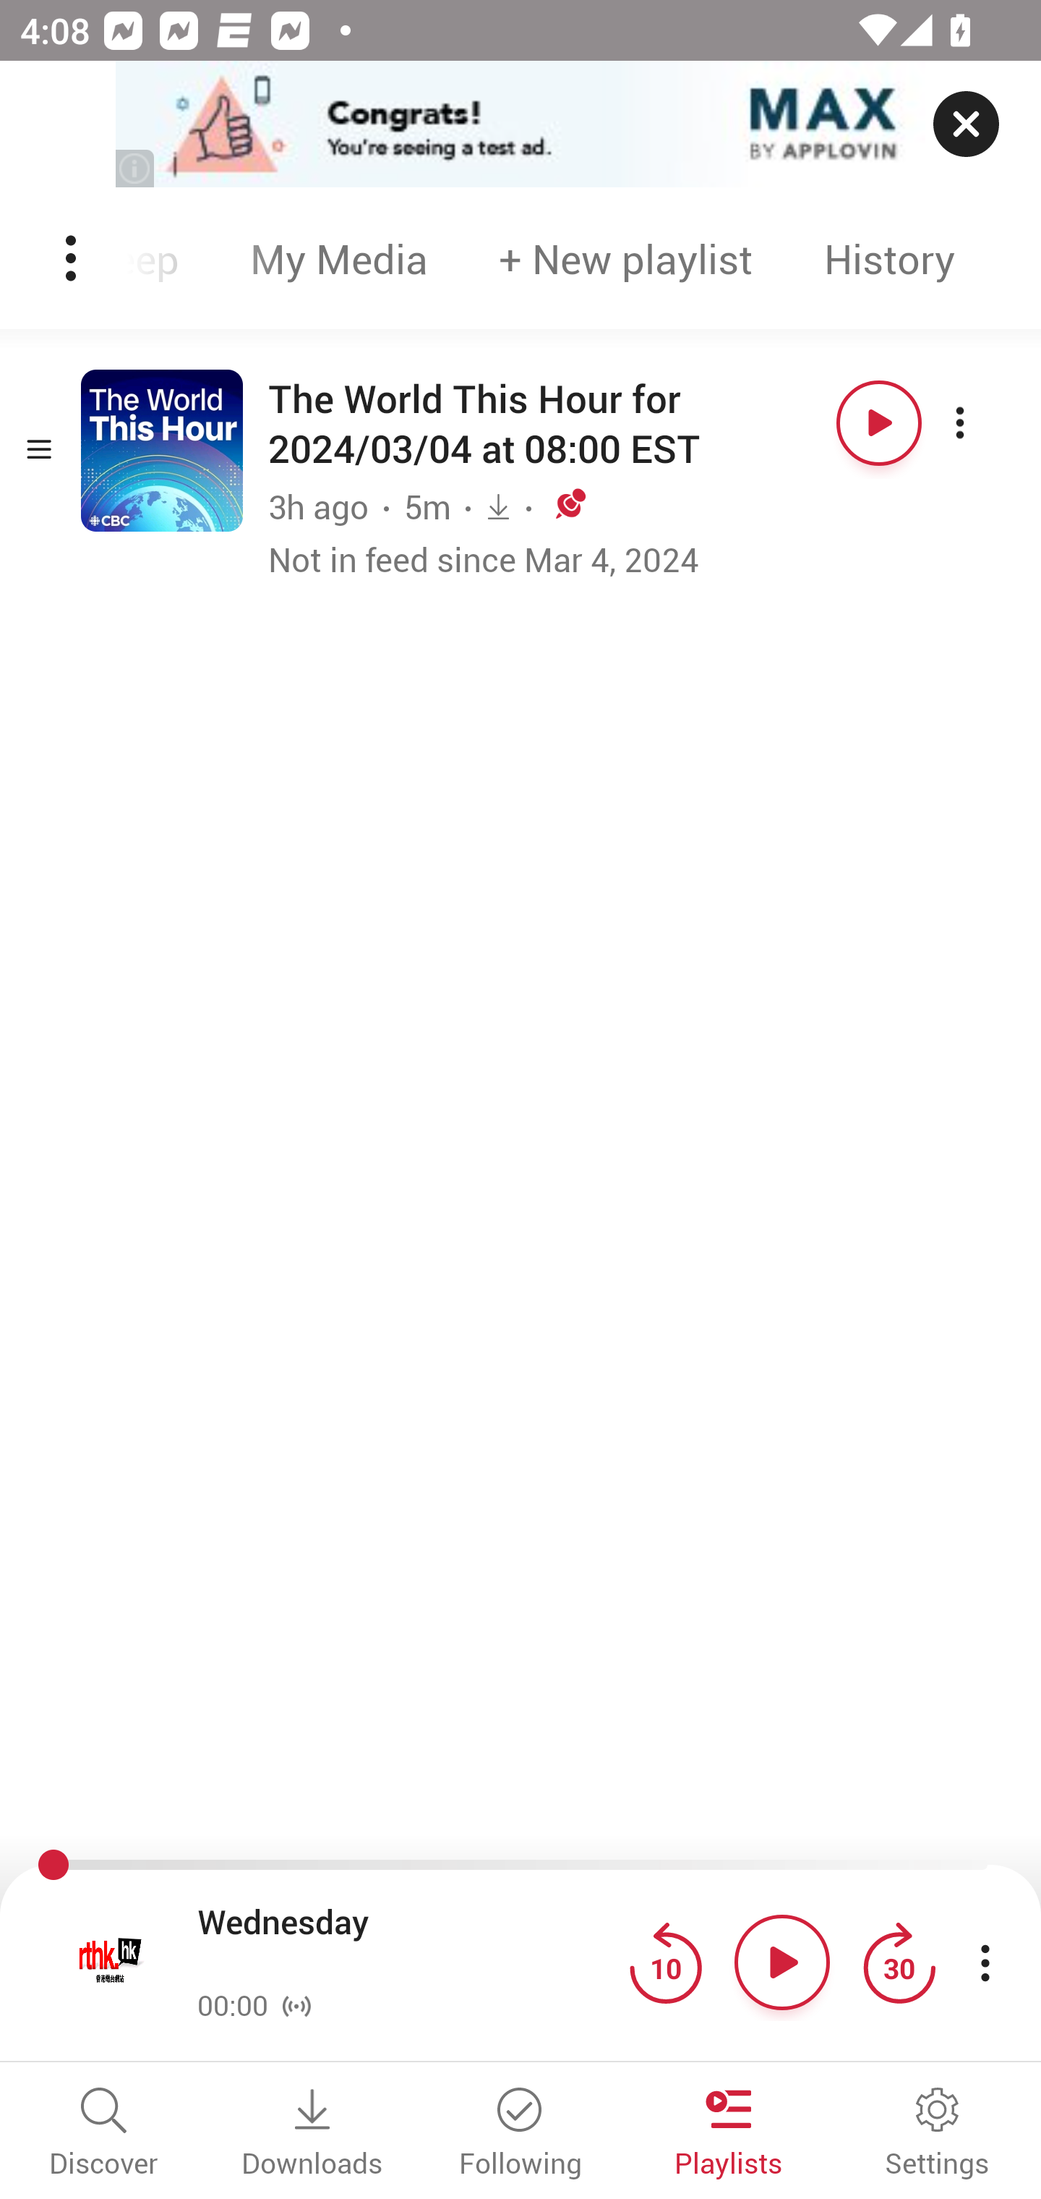 This screenshot has height=2199, width=1041. I want to click on Play button, so click(782, 1962).